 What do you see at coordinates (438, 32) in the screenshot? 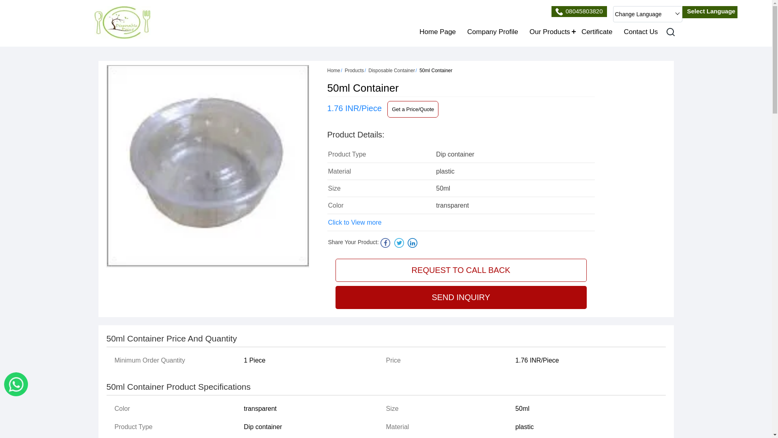
I see `Home Page` at bounding box center [438, 32].